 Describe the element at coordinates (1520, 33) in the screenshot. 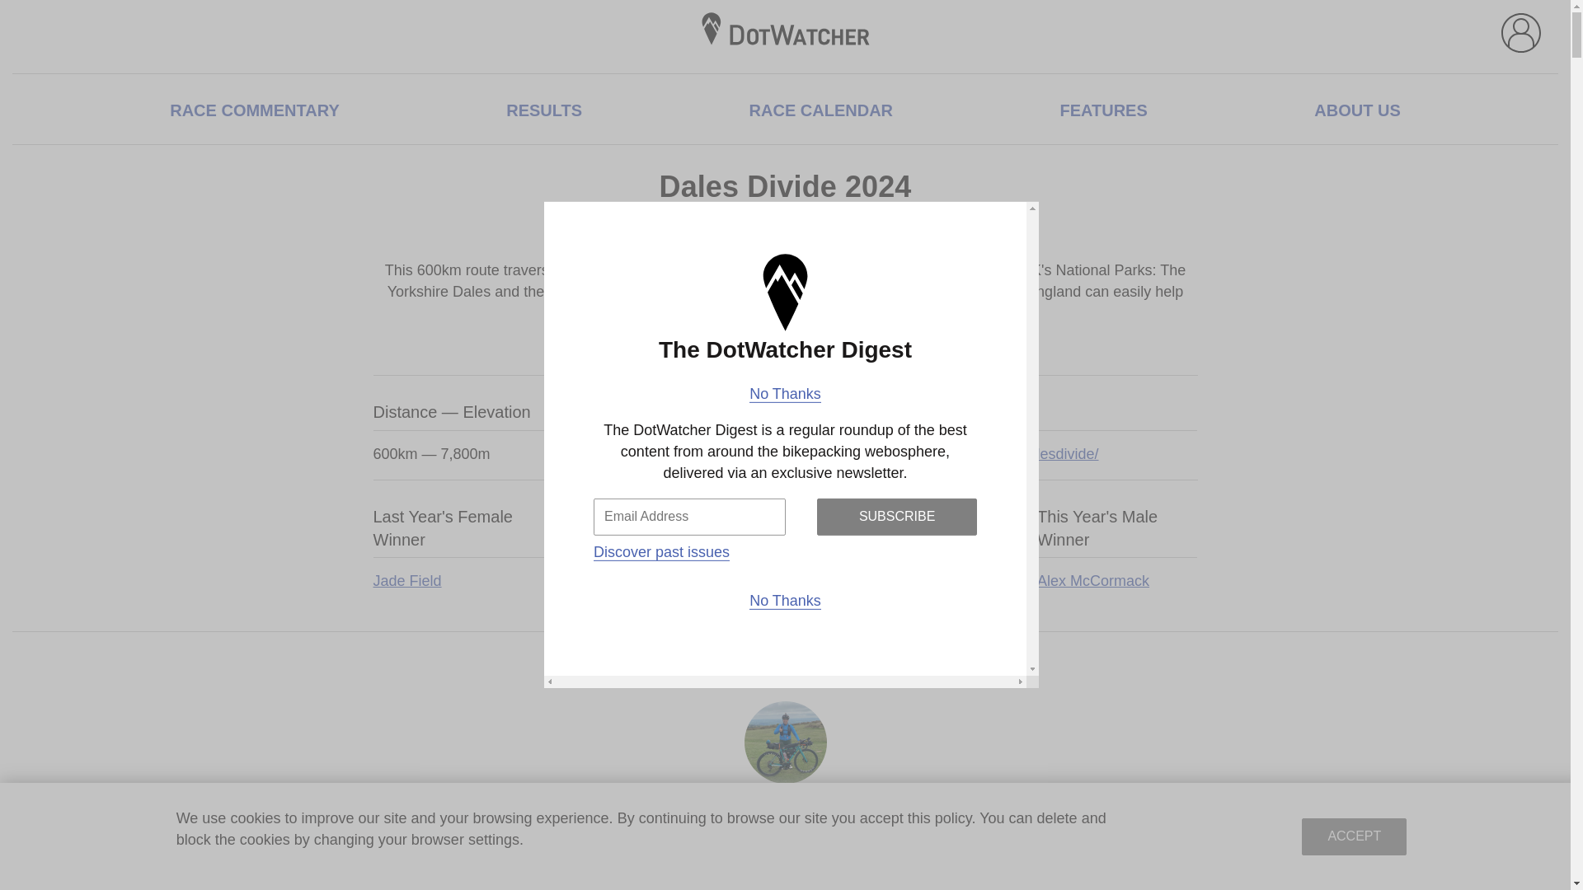

I see `My Account` at that location.